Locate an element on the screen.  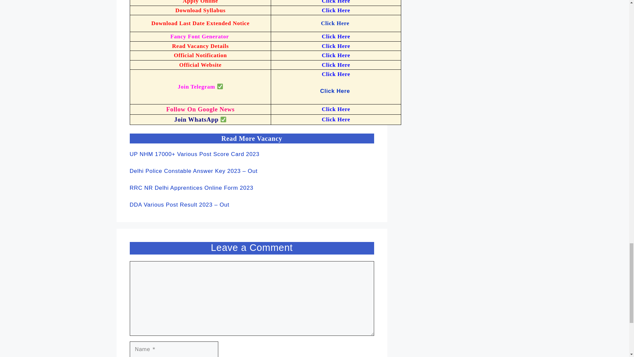
Click Here  is located at coordinates (336, 91).